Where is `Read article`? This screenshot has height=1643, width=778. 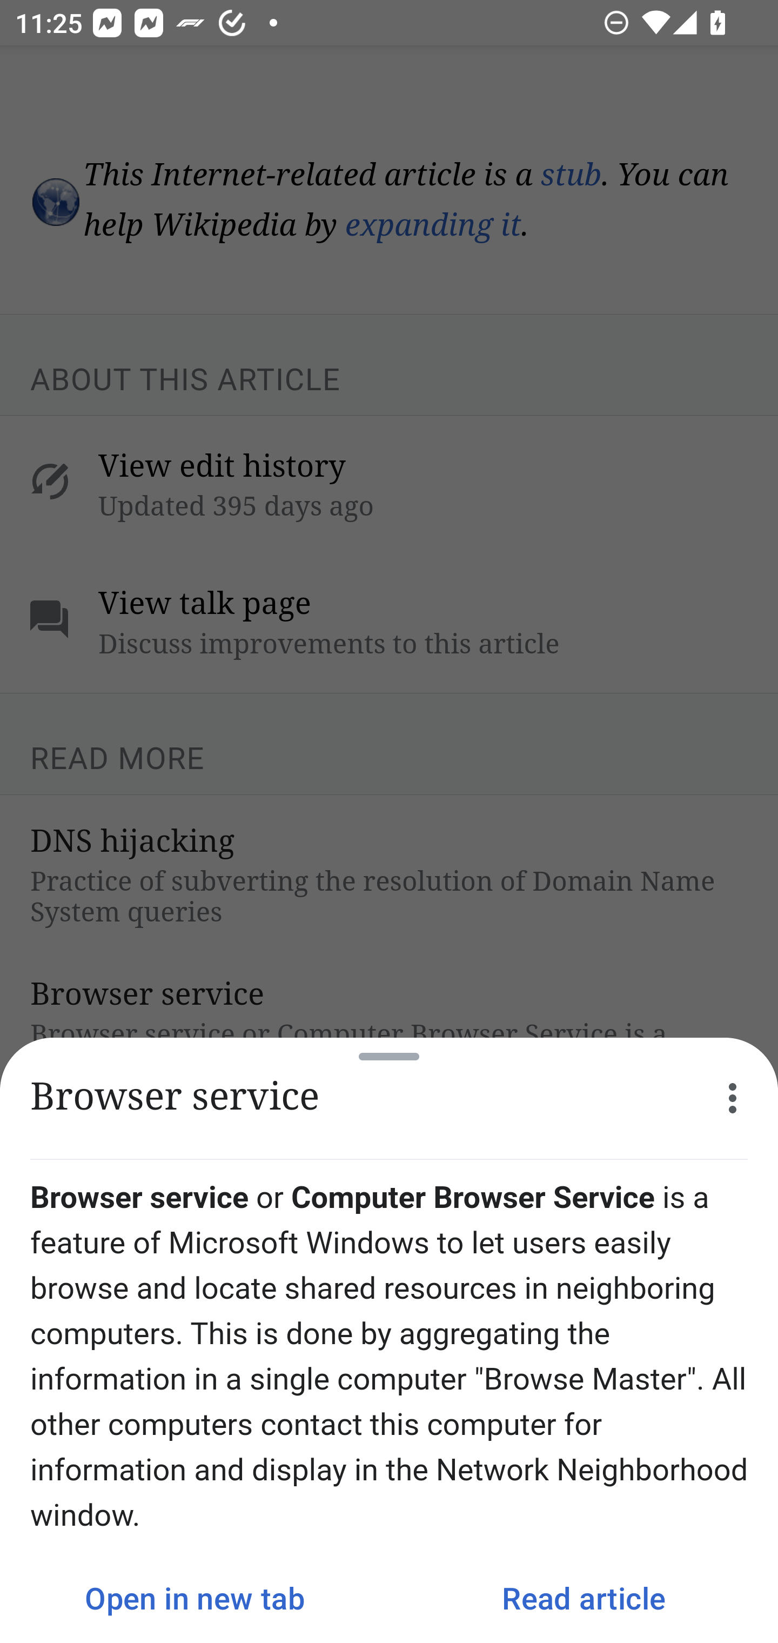
Read article is located at coordinates (583, 1598).